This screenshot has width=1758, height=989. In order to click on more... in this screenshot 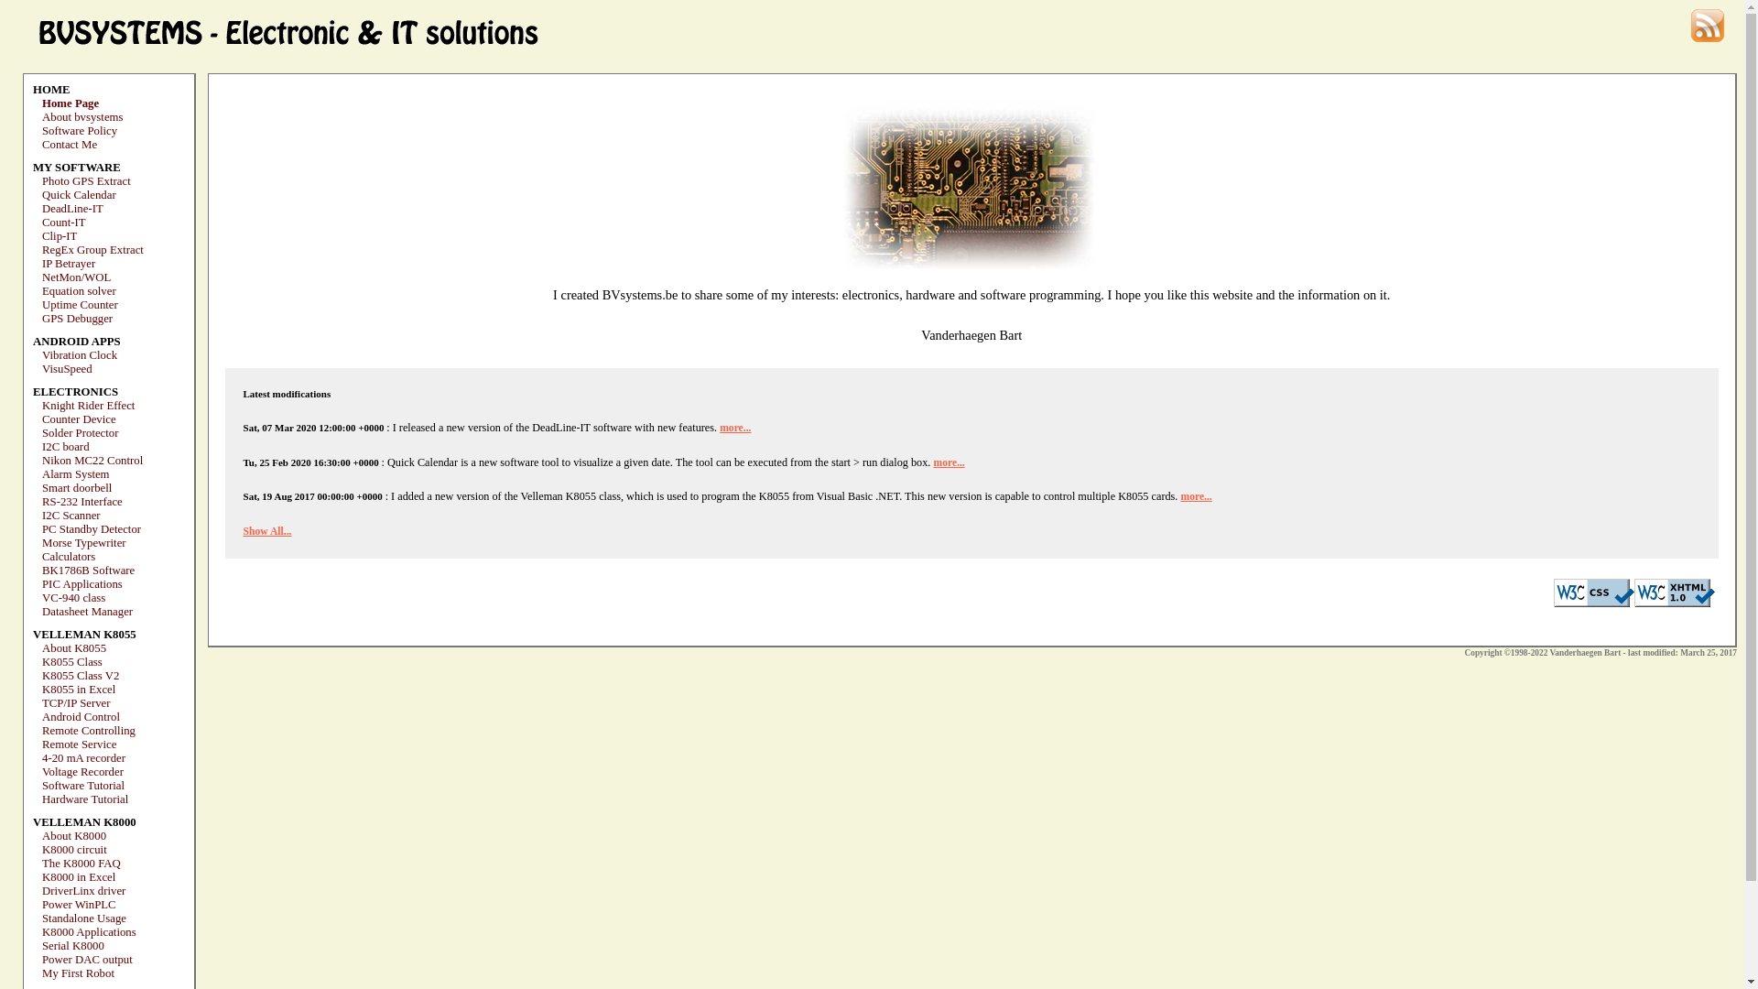, I will do `click(735, 429)`.